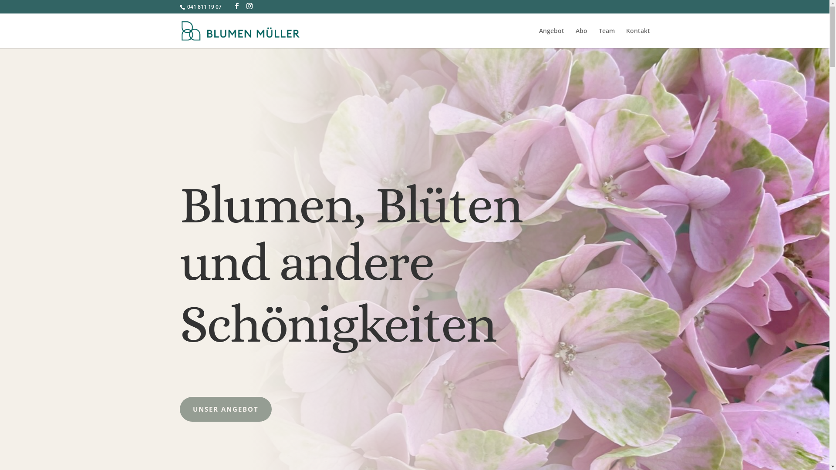 This screenshot has width=836, height=470. I want to click on UNSER ANGEBOT, so click(226, 410).